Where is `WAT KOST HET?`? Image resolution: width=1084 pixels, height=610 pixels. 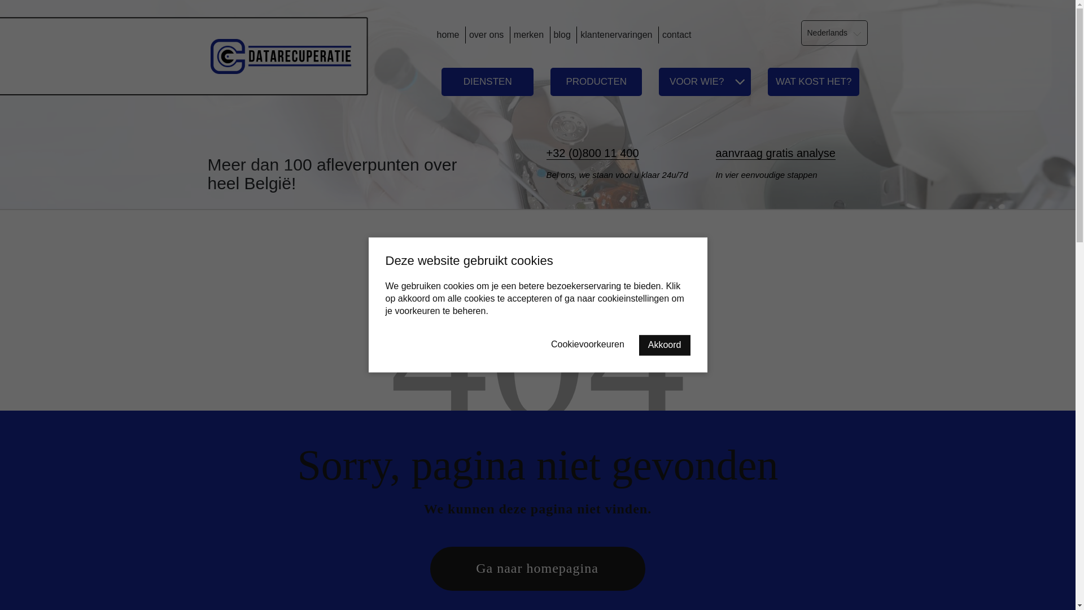
WAT KOST HET? is located at coordinates (814, 82).